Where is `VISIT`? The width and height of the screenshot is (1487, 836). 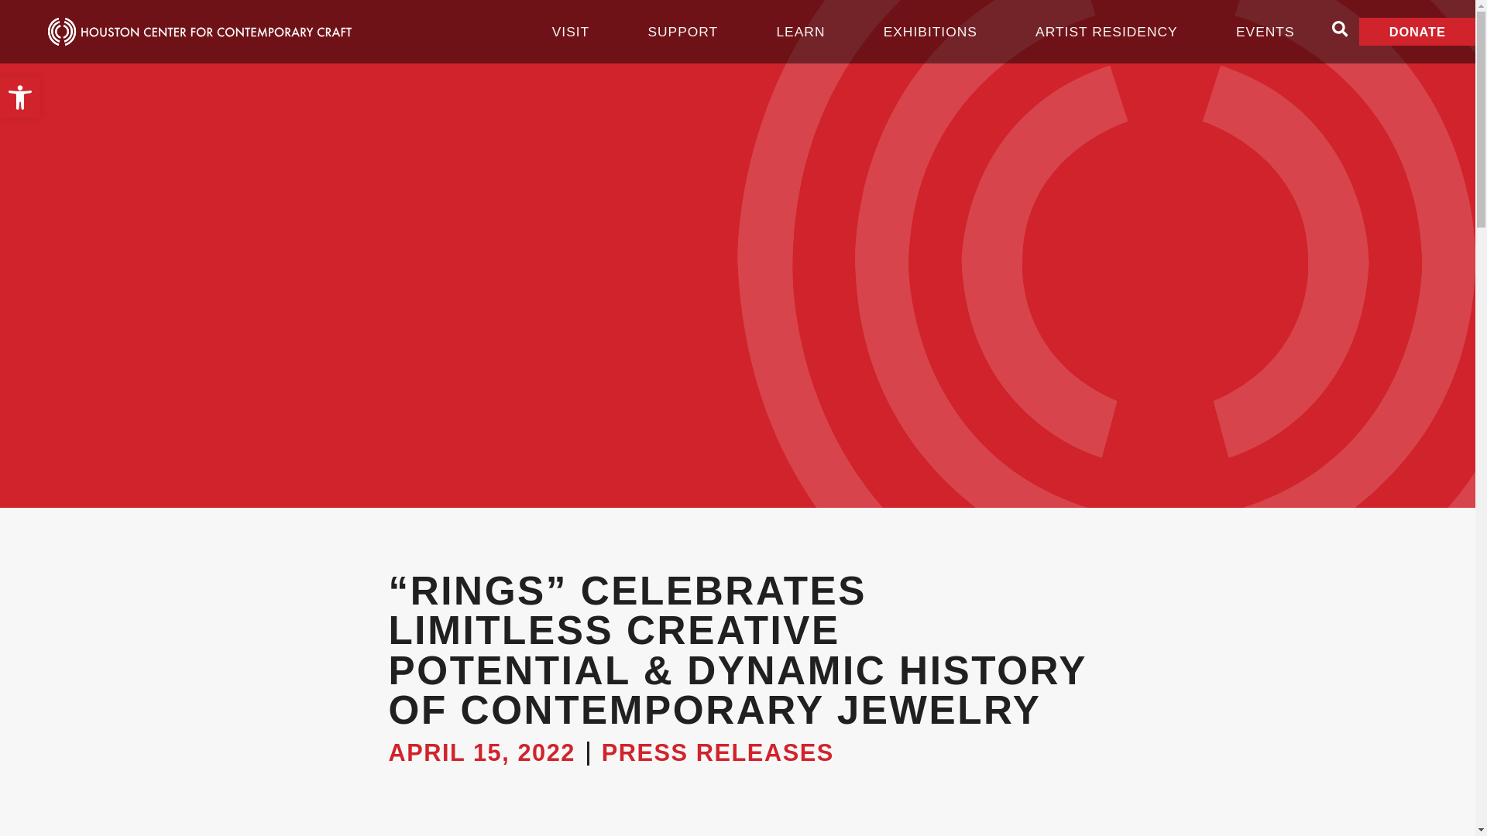 VISIT is located at coordinates (933, 31).